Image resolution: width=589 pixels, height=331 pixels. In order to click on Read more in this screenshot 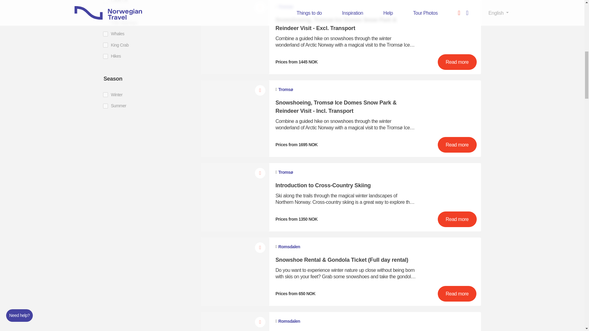, I will do `click(457, 219)`.